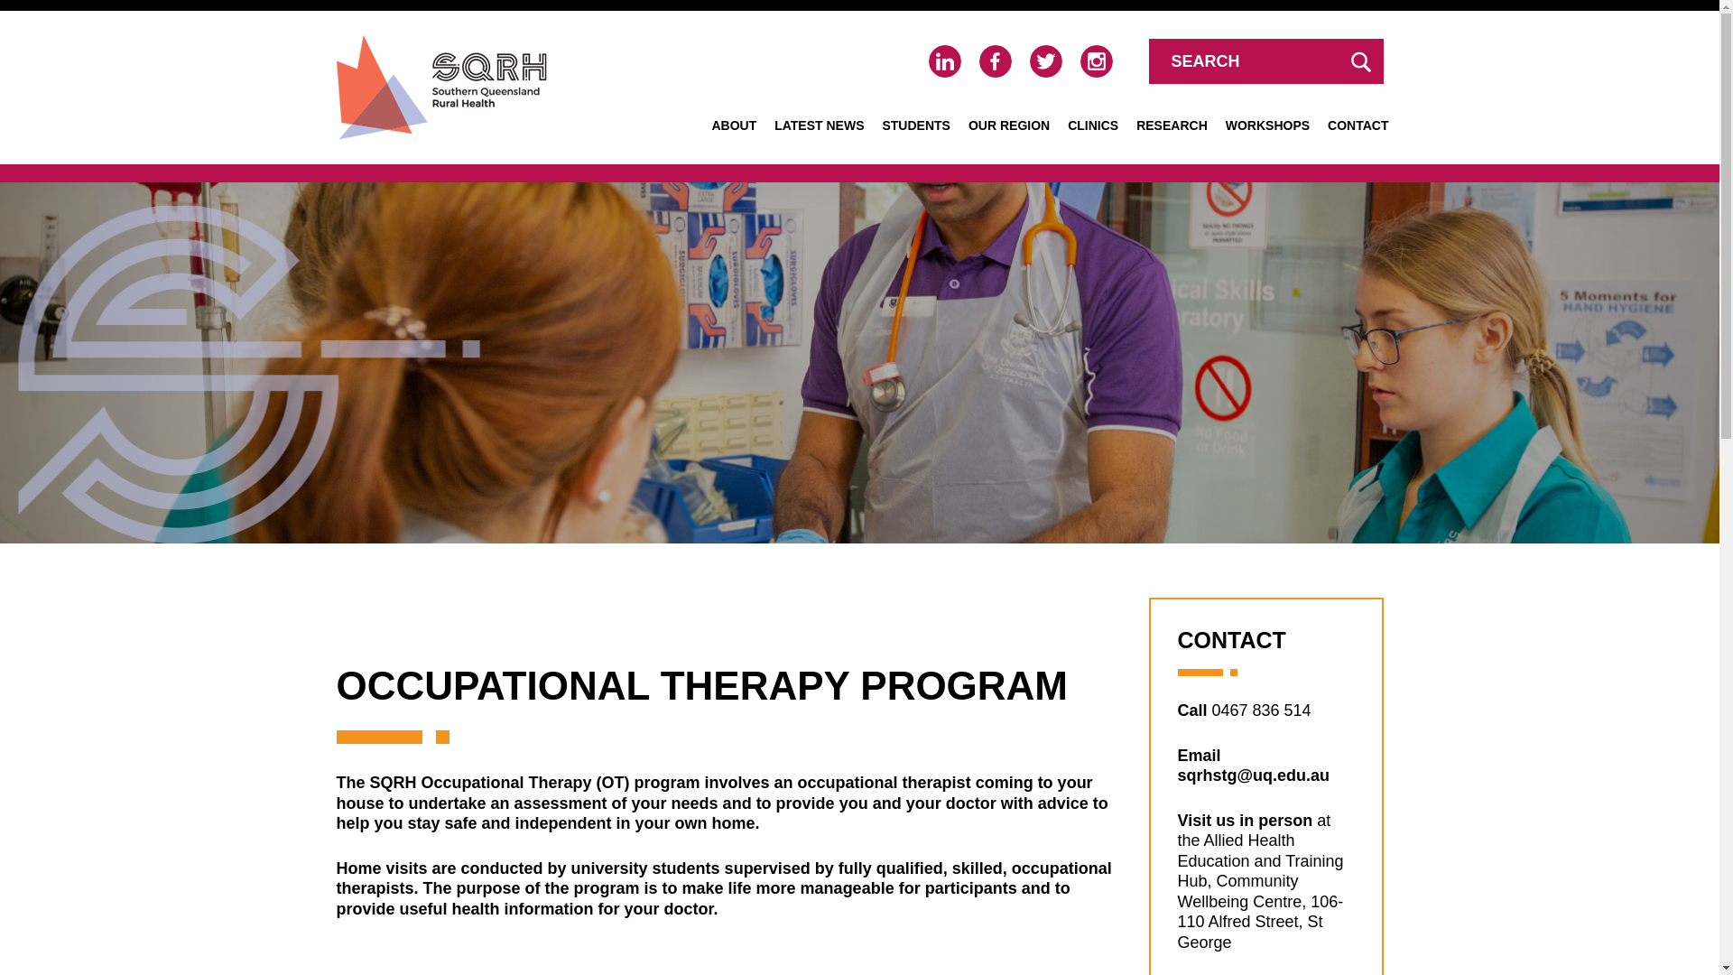 Image resolution: width=1733 pixels, height=975 pixels. What do you see at coordinates (1045, 61) in the screenshot?
I see `Follow us on Twitter` at bounding box center [1045, 61].